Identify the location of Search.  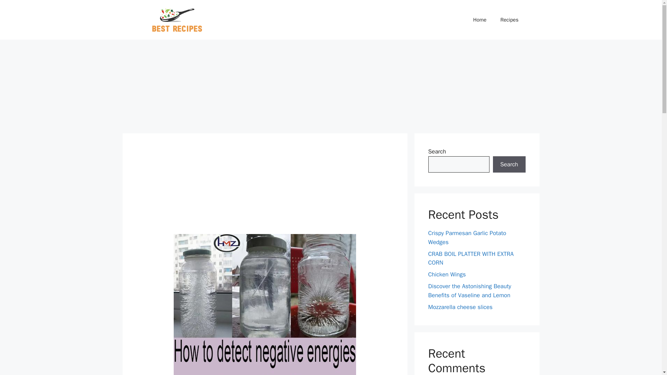
(509, 165).